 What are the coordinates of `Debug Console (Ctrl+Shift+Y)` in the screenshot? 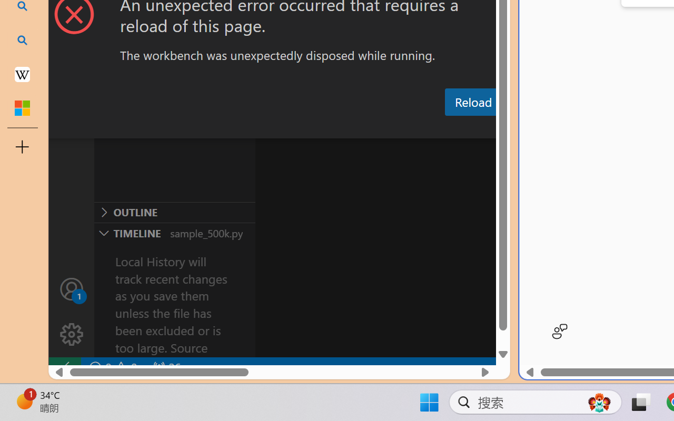 It's located at (450, 128).